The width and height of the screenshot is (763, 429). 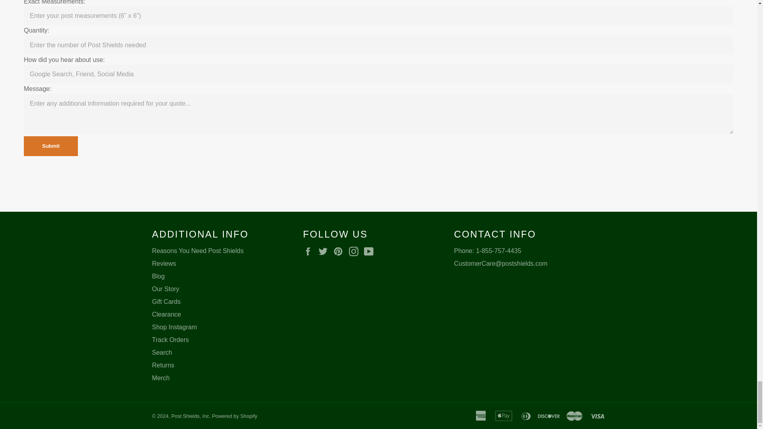 I want to click on Search, so click(x=162, y=353).